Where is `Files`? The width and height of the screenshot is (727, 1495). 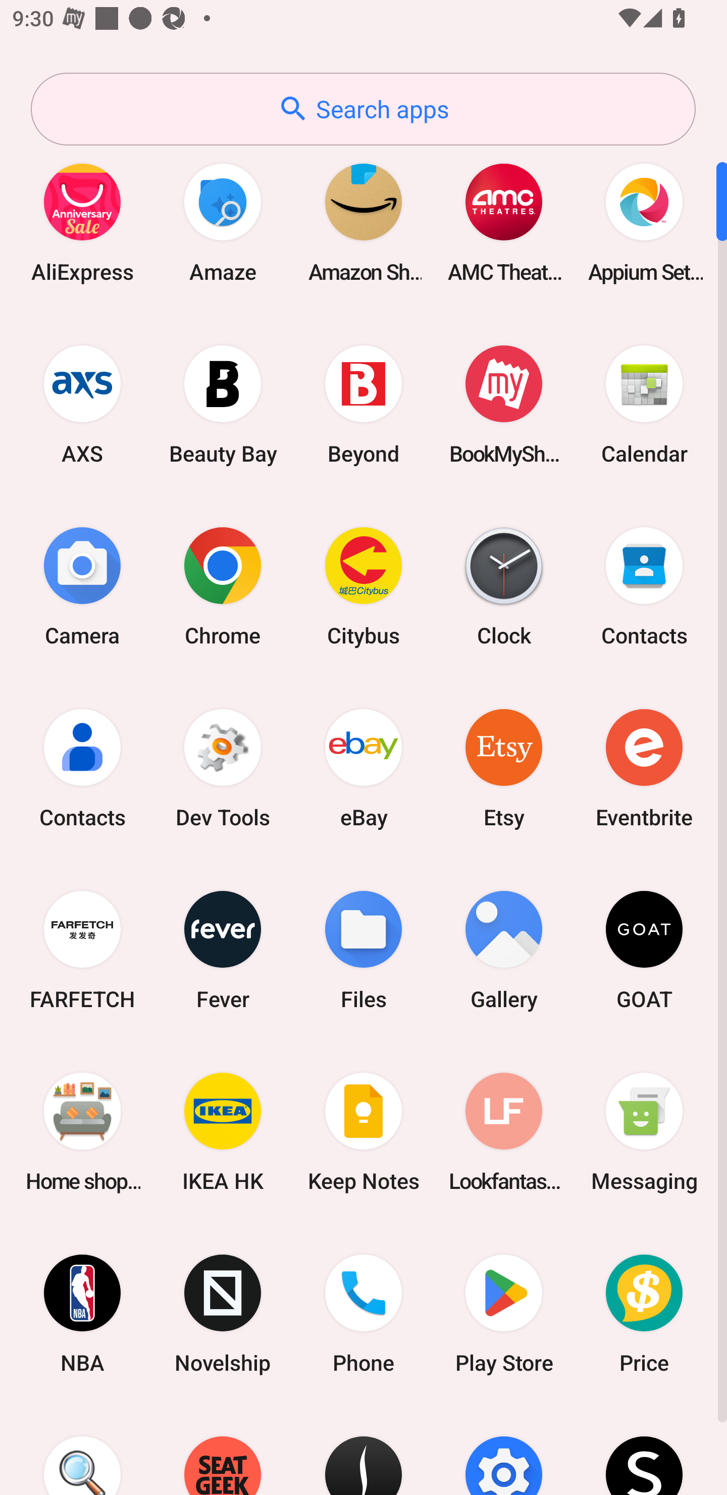 Files is located at coordinates (363, 950).